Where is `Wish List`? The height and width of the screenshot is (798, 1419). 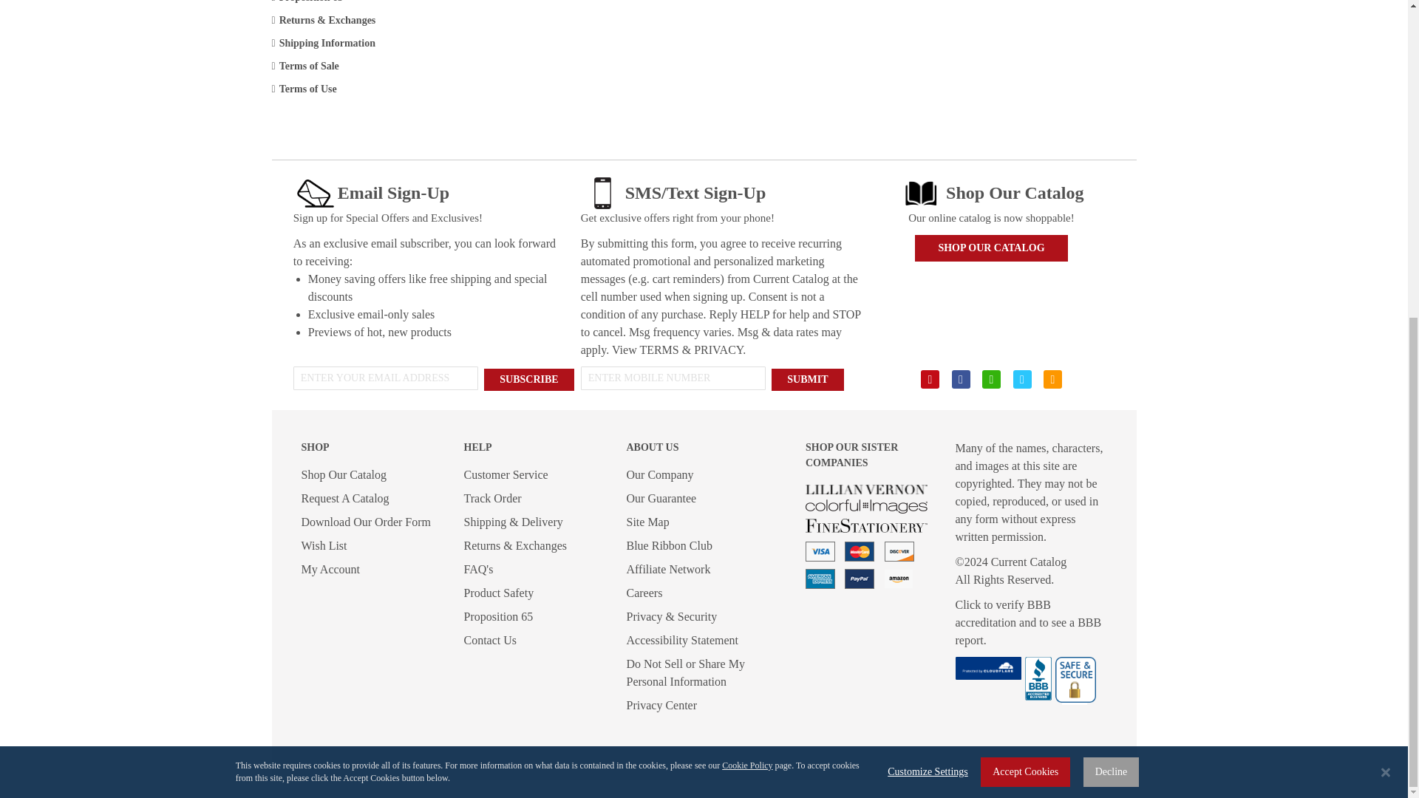 Wish List is located at coordinates (324, 545).